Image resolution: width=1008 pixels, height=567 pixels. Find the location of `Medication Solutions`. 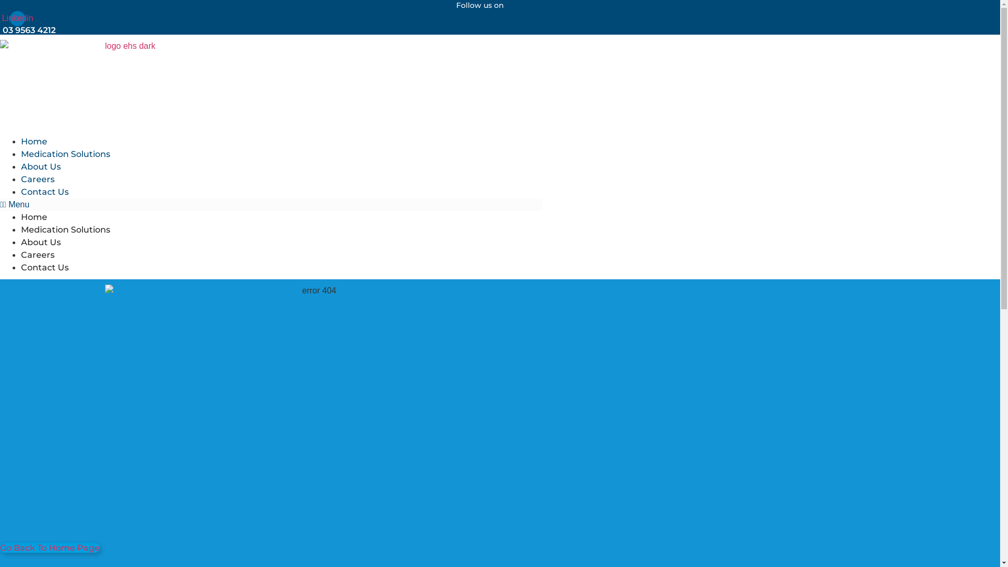

Medication Solutions is located at coordinates (66, 154).